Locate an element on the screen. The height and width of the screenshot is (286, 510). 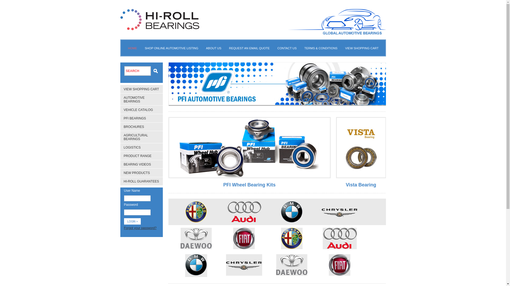
SHOP ONLINE AUTOMOTIVE LISTING is located at coordinates (172, 48).